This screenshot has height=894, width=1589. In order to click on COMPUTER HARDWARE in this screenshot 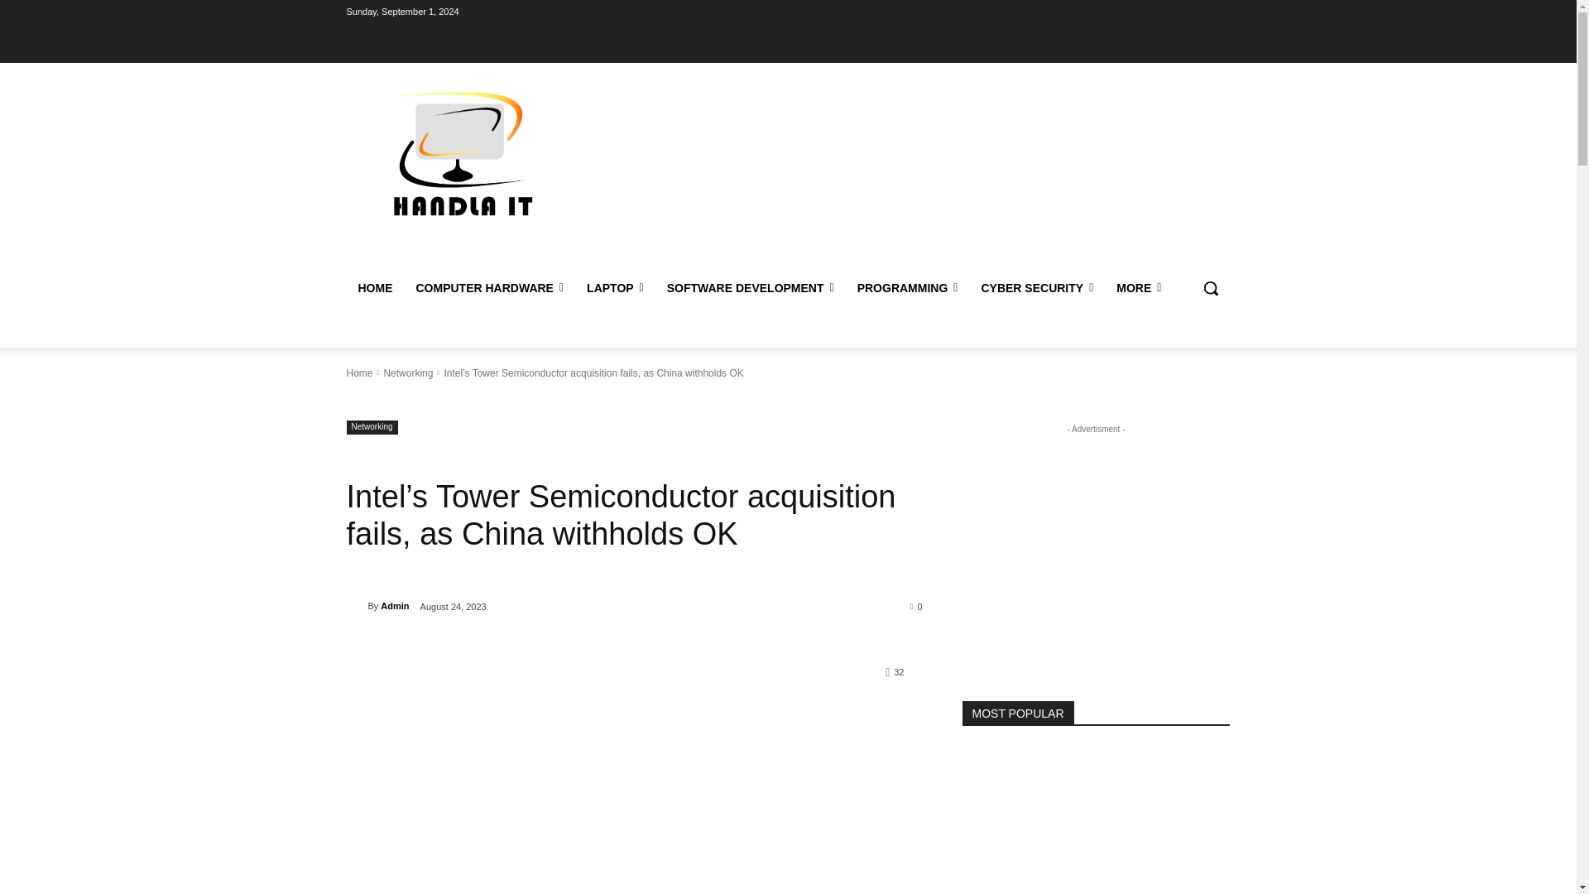, I will do `click(489, 288)`.